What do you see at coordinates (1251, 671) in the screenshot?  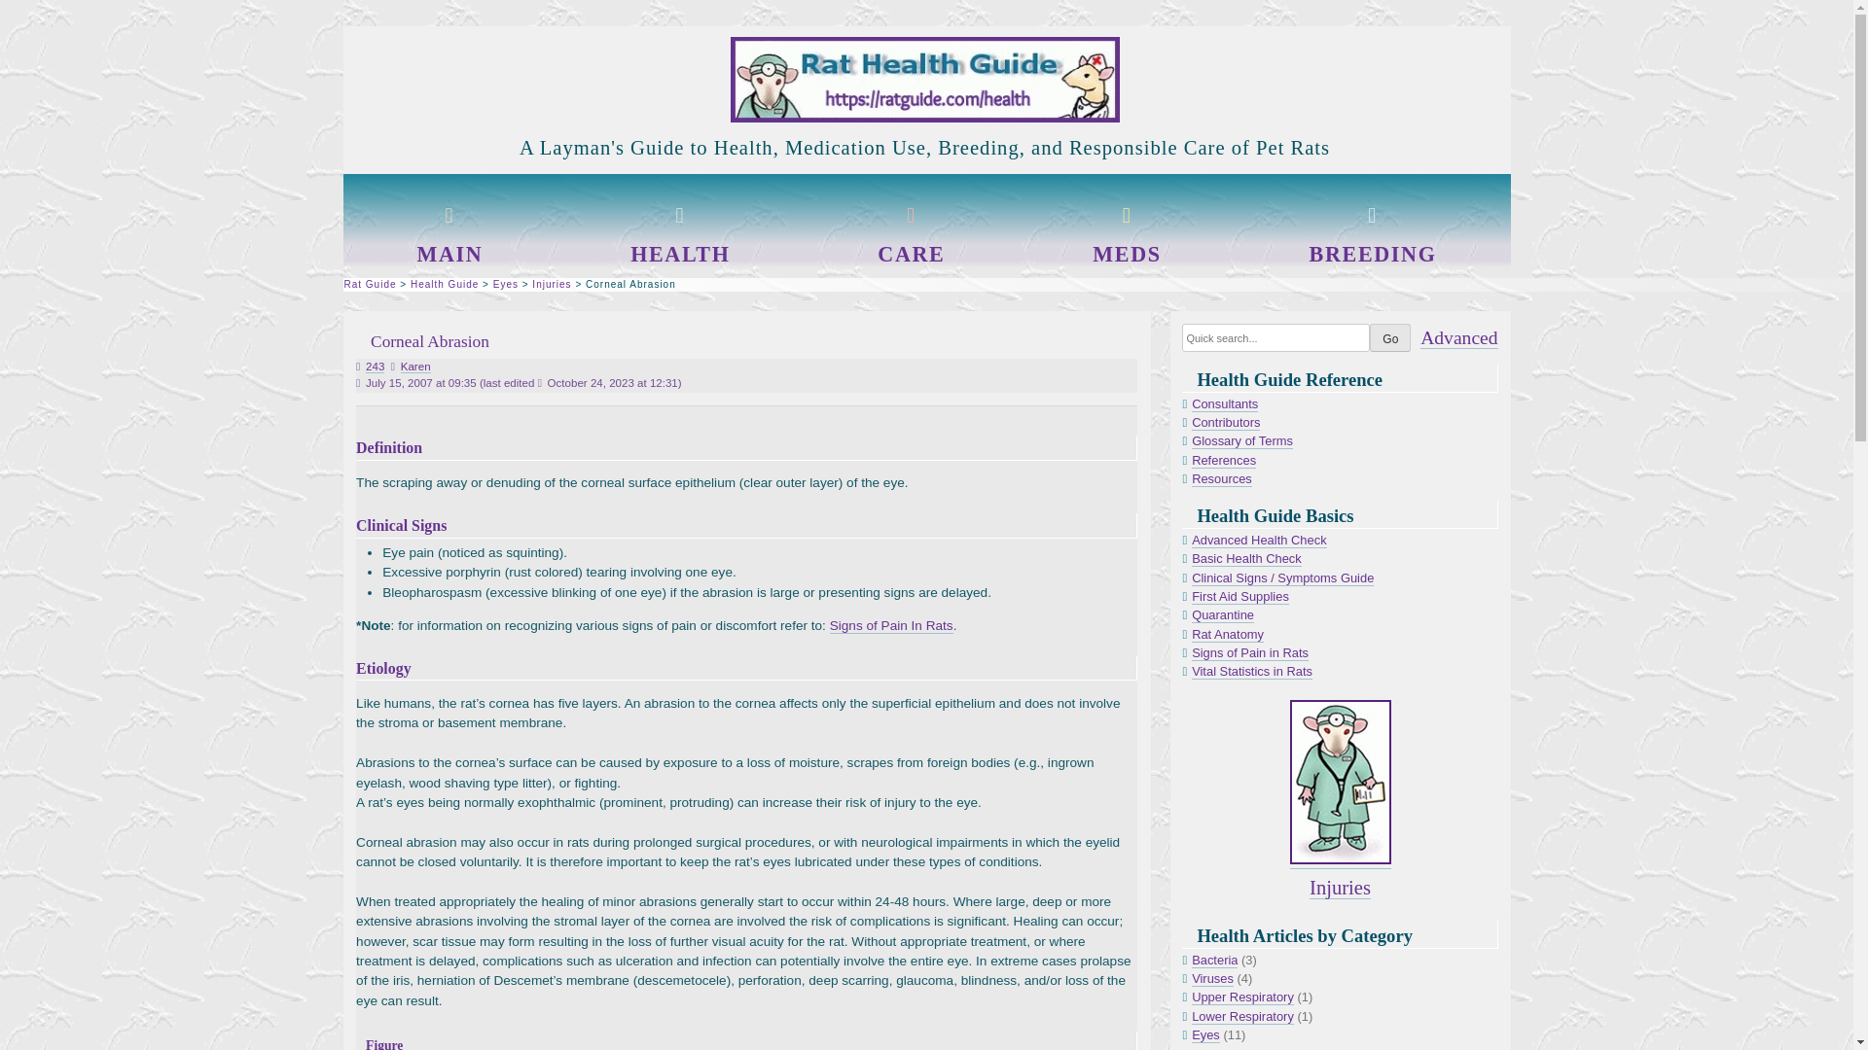 I see `Vital Statistics in Rats` at bounding box center [1251, 671].